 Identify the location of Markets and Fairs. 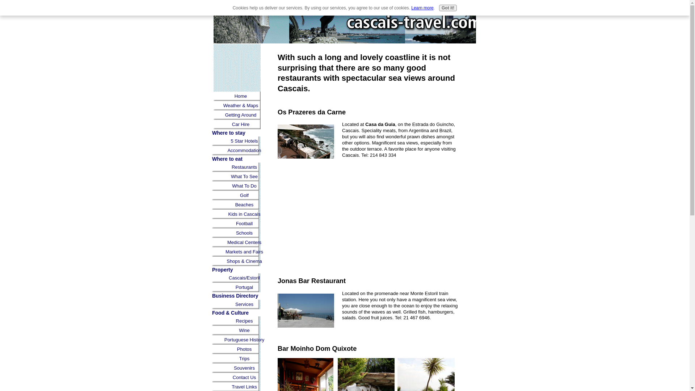
(244, 252).